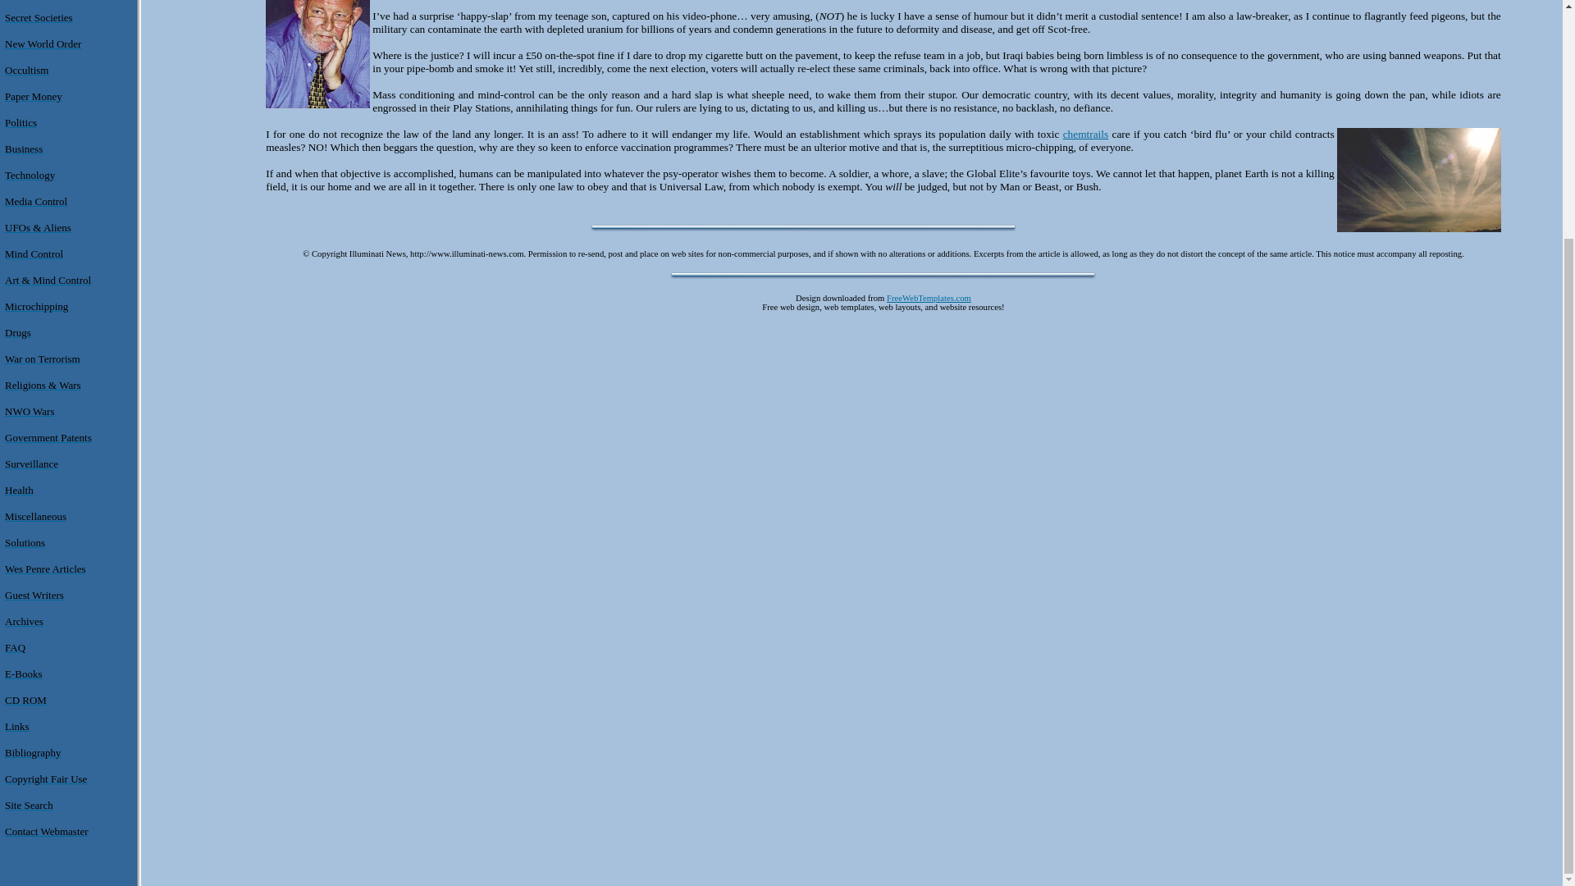 The height and width of the screenshot is (886, 1575). I want to click on Archives, so click(24, 620).